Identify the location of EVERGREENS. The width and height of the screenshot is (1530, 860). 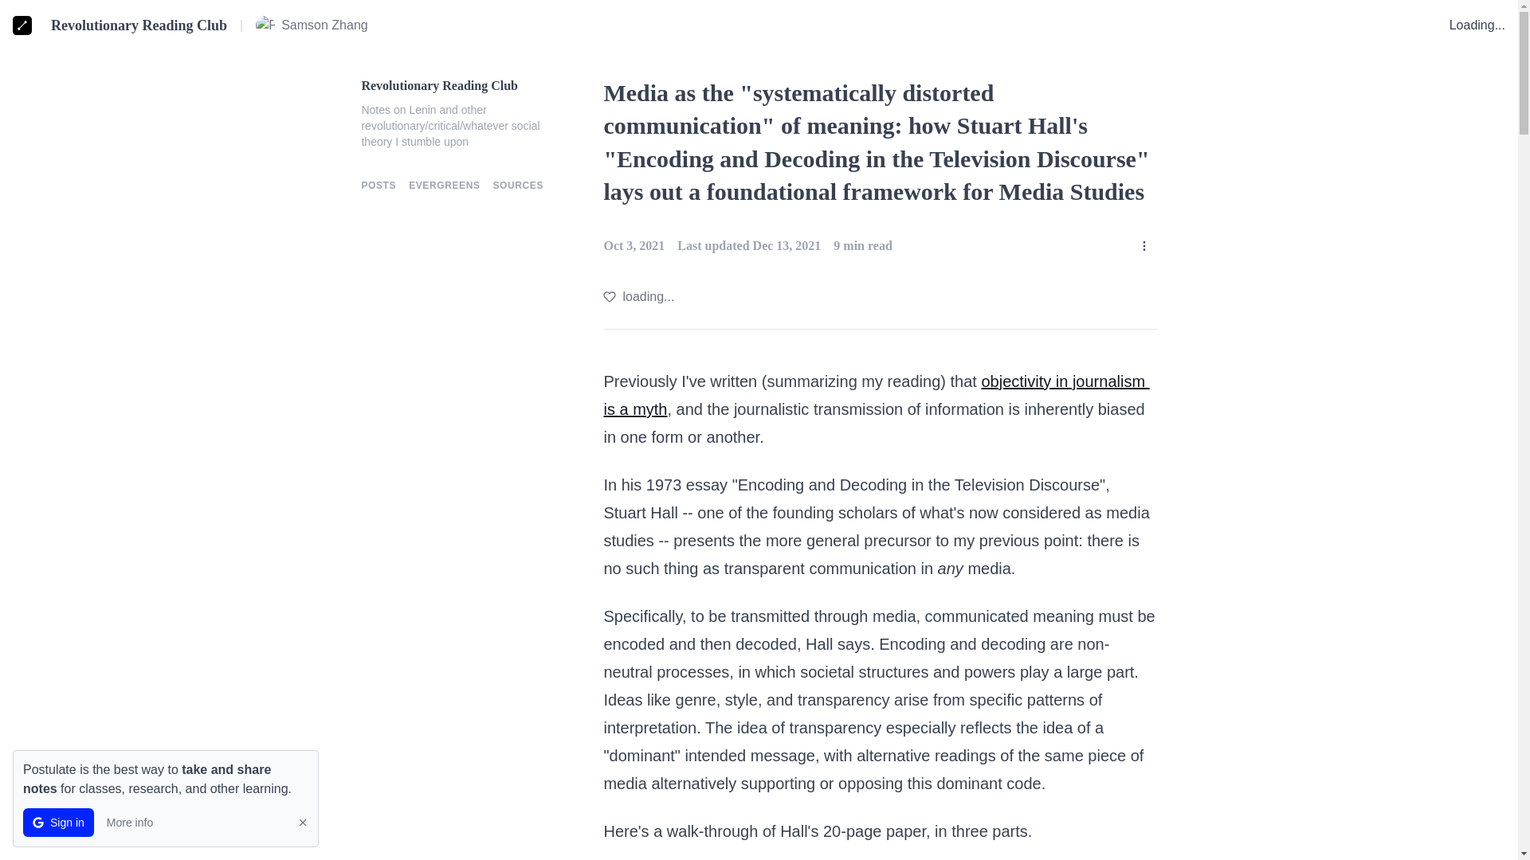
(444, 185).